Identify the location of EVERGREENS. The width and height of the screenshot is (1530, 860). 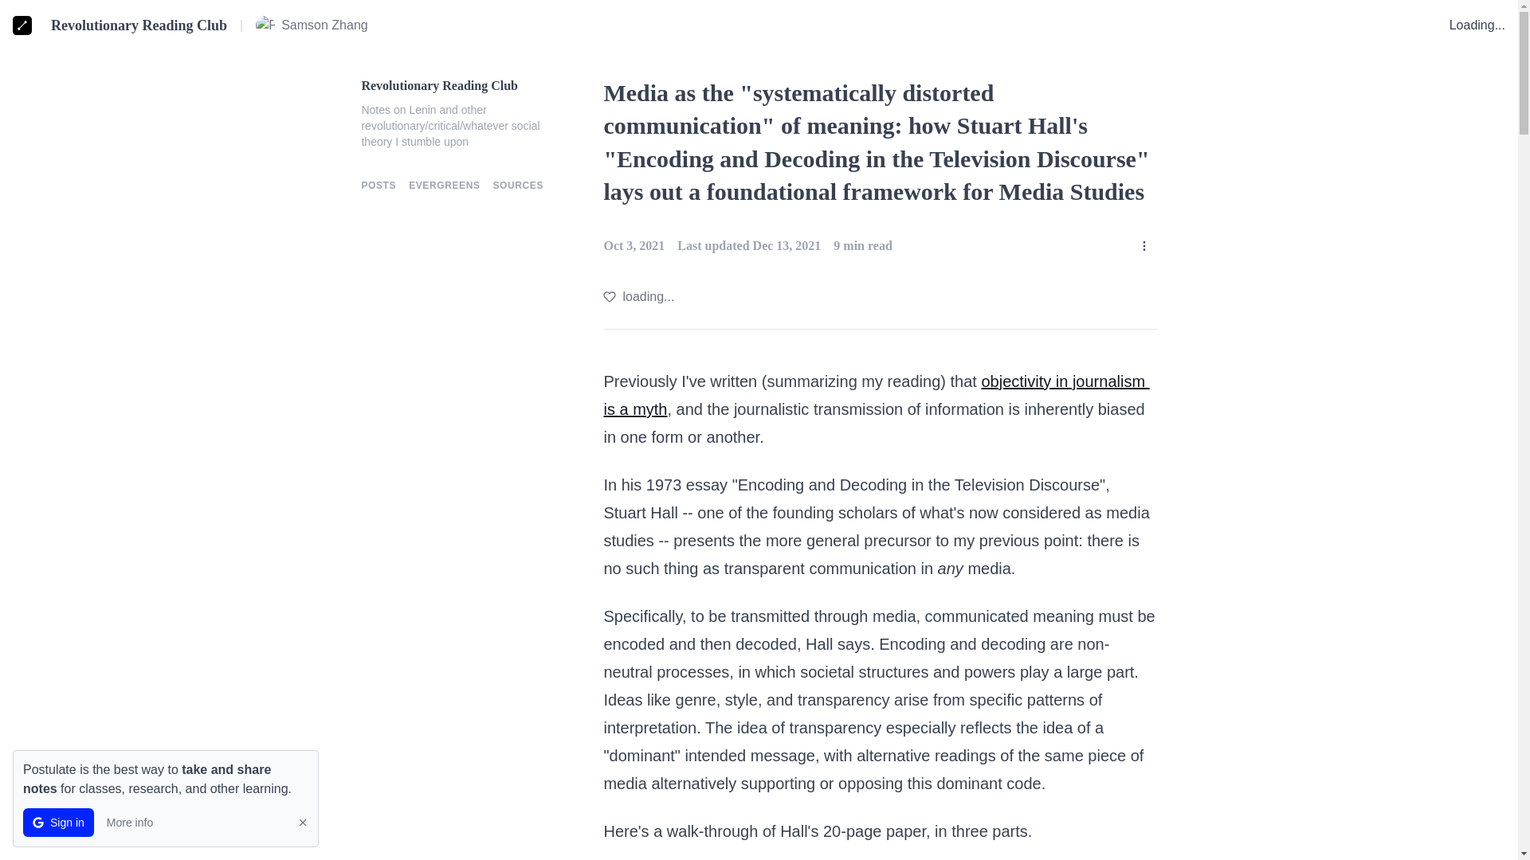
(444, 185).